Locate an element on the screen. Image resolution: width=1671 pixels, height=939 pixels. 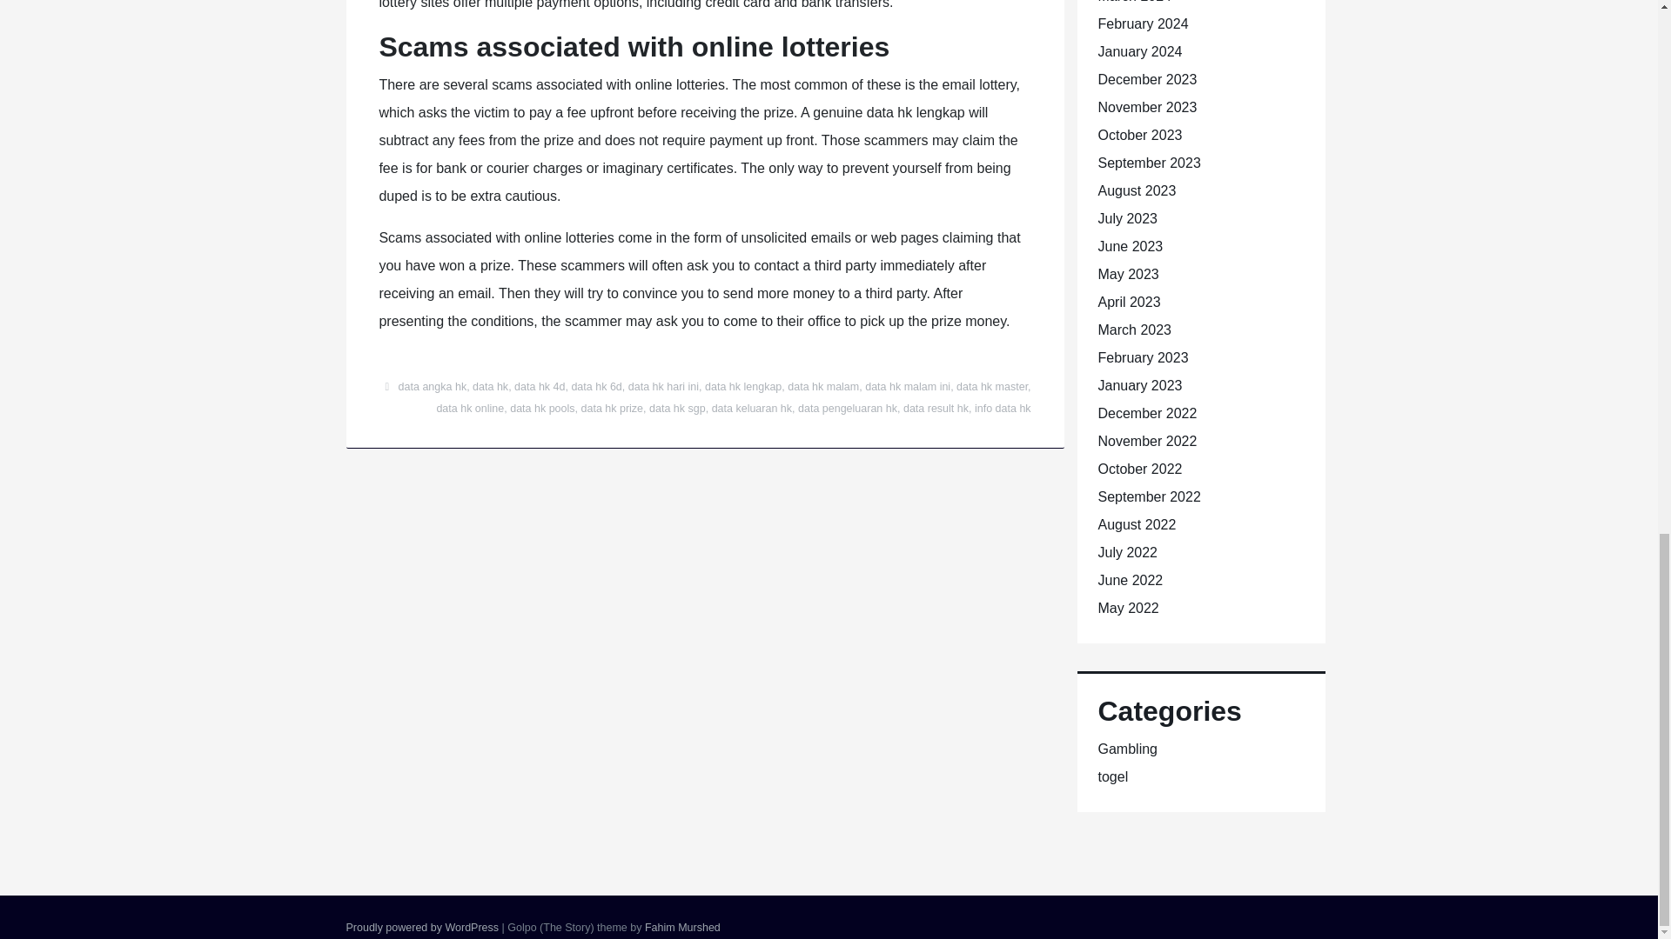
data hk is located at coordinates (490, 387).